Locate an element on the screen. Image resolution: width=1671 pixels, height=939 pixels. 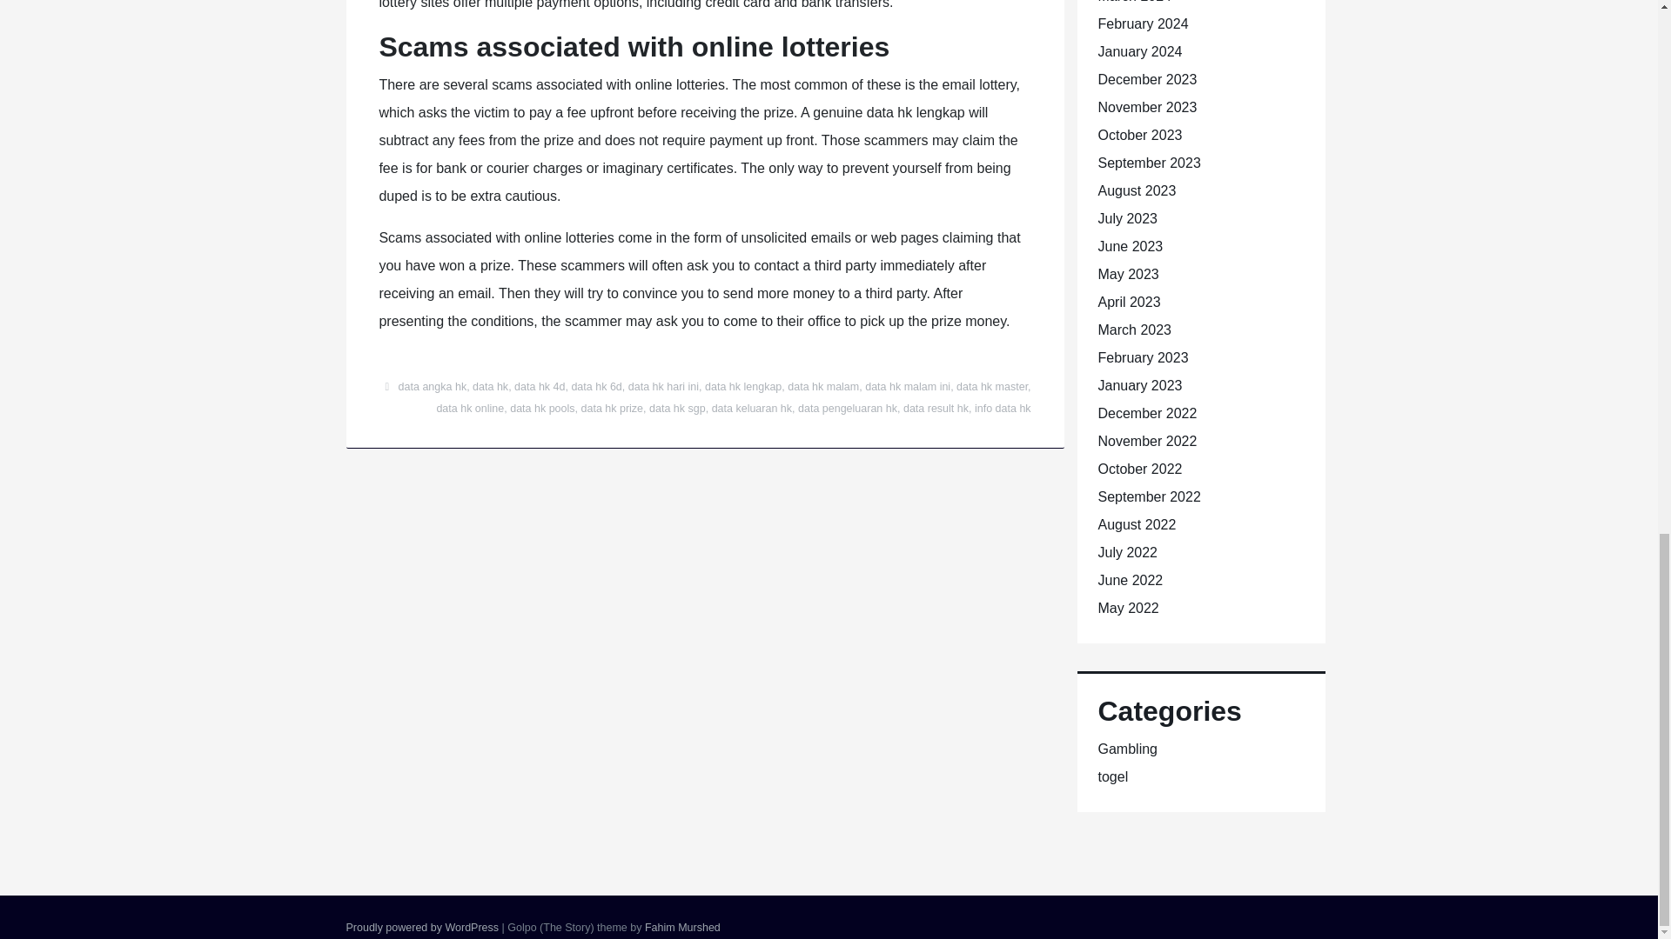
data hk is located at coordinates (490, 387).